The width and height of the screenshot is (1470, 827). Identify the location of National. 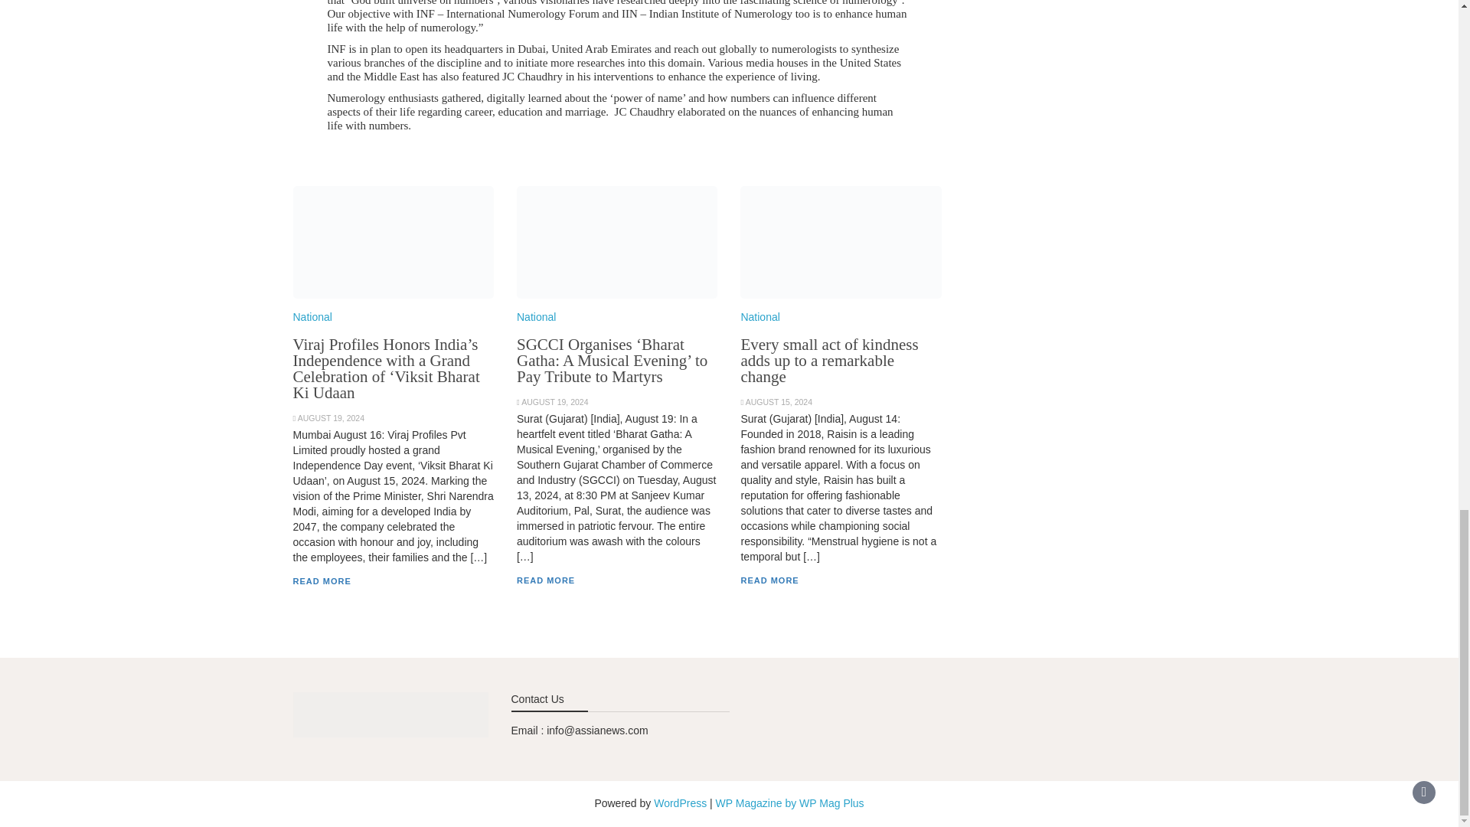
(536, 317).